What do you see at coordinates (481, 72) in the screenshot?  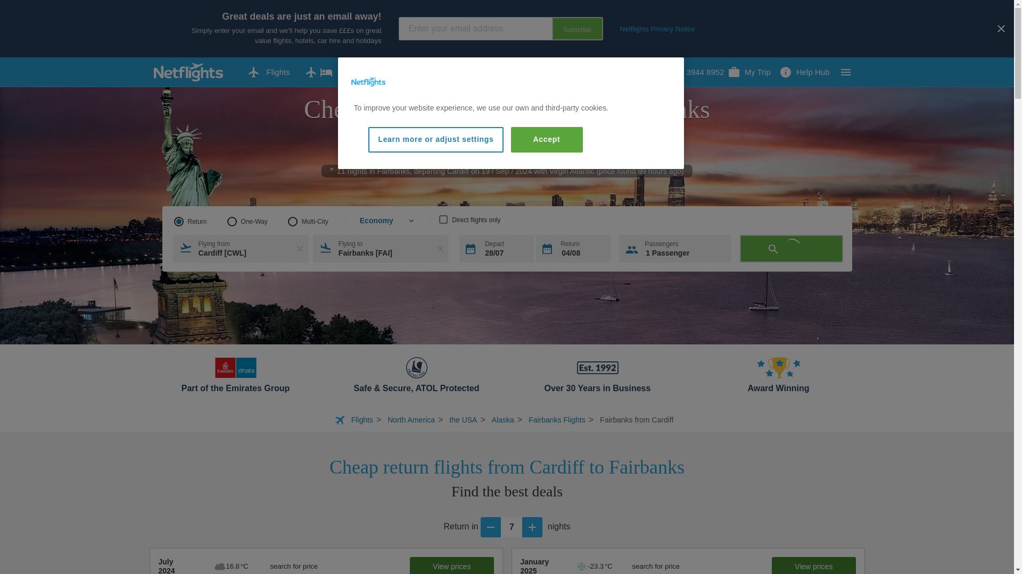 I see `Car hire` at bounding box center [481, 72].